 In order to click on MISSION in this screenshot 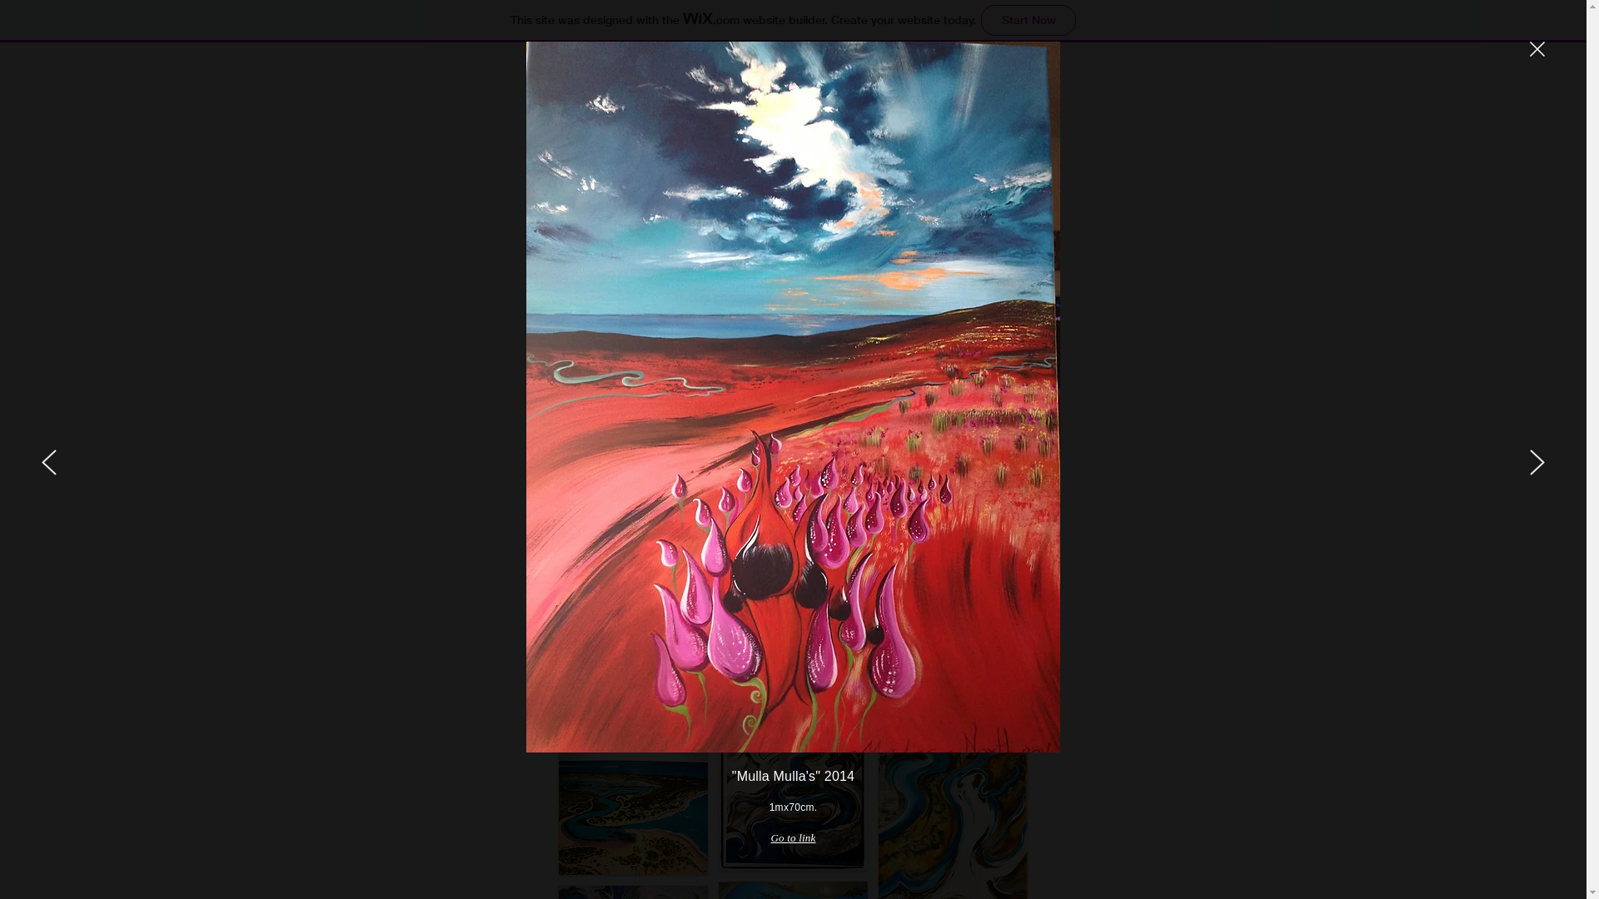, I will do `click(793, 156)`.